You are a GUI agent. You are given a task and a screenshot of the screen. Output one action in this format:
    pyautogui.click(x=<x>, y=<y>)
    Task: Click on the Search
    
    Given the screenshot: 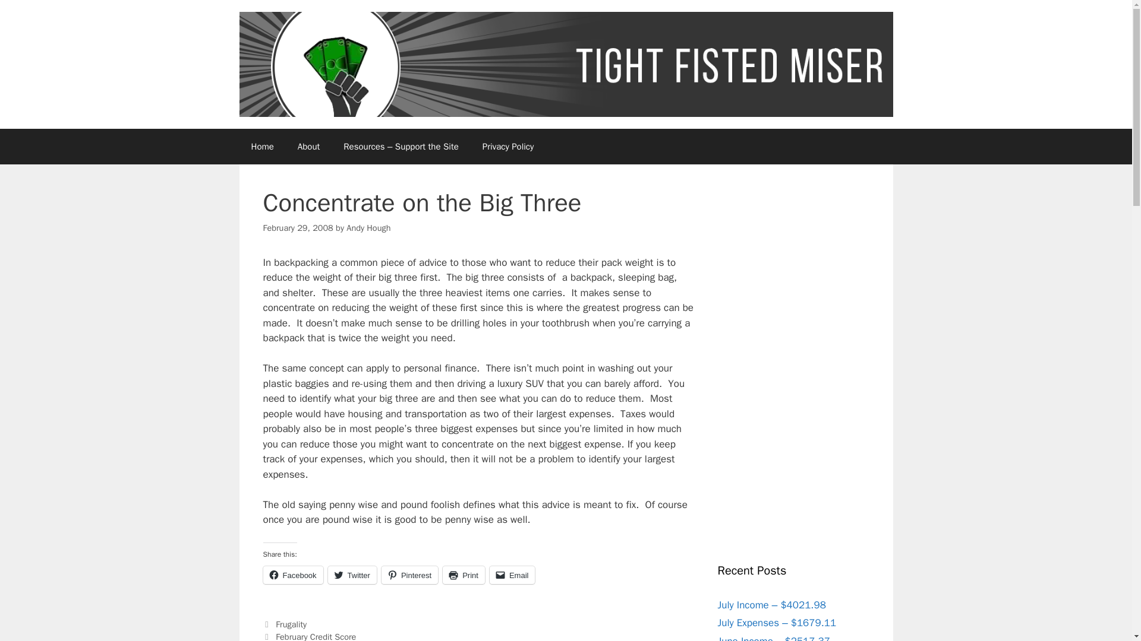 What is the action you would take?
    pyautogui.click(x=28, y=14)
    